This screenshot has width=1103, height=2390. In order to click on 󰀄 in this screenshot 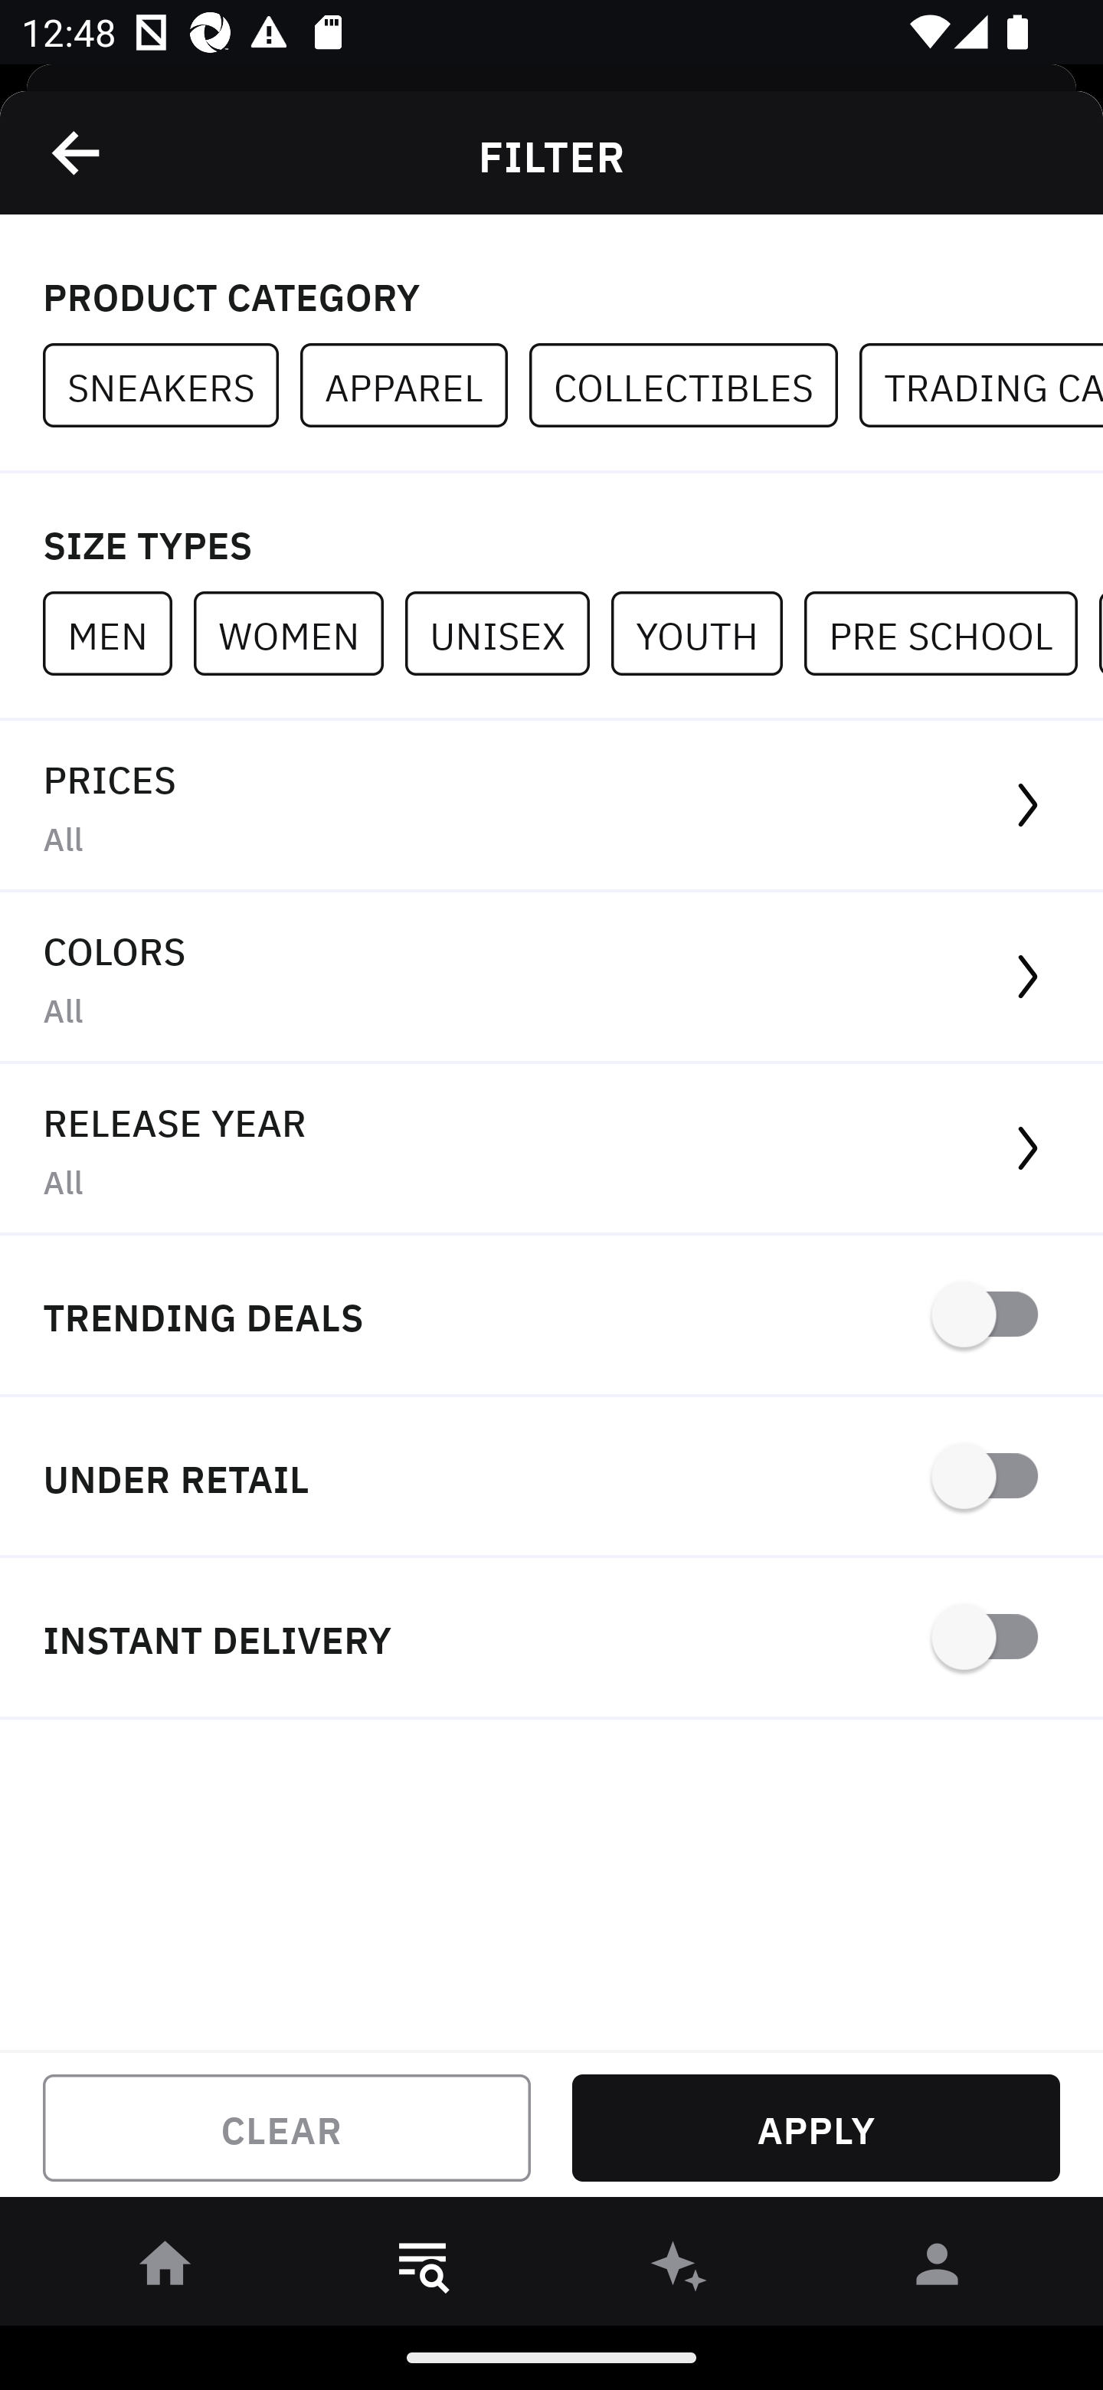, I will do `click(938, 2269)`.